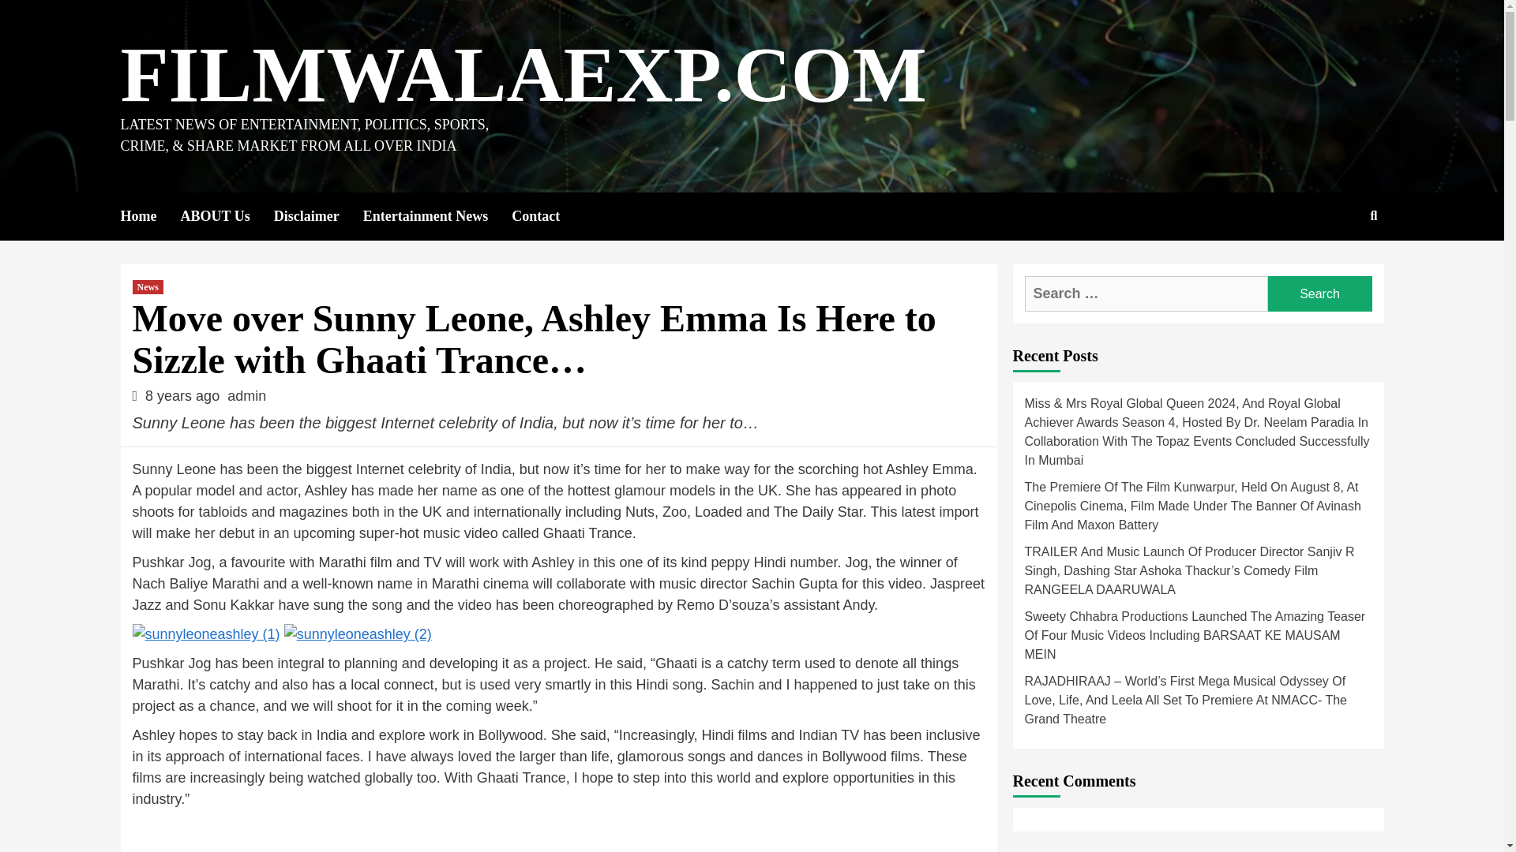 The image size is (1516, 852). What do you see at coordinates (150, 216) in the screenshot?
I see `Home` at bounding box center [150, 216].